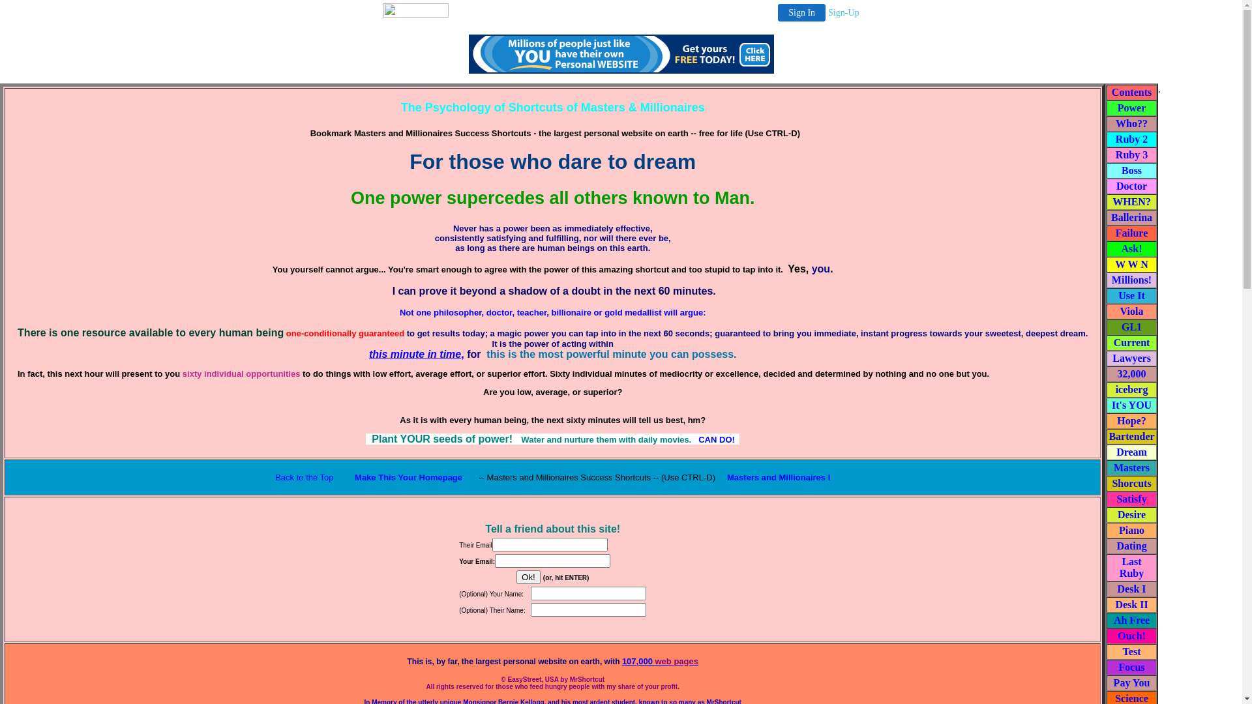 The image size is (1252, 704). I want to click on Sign In, so click(802, 13).